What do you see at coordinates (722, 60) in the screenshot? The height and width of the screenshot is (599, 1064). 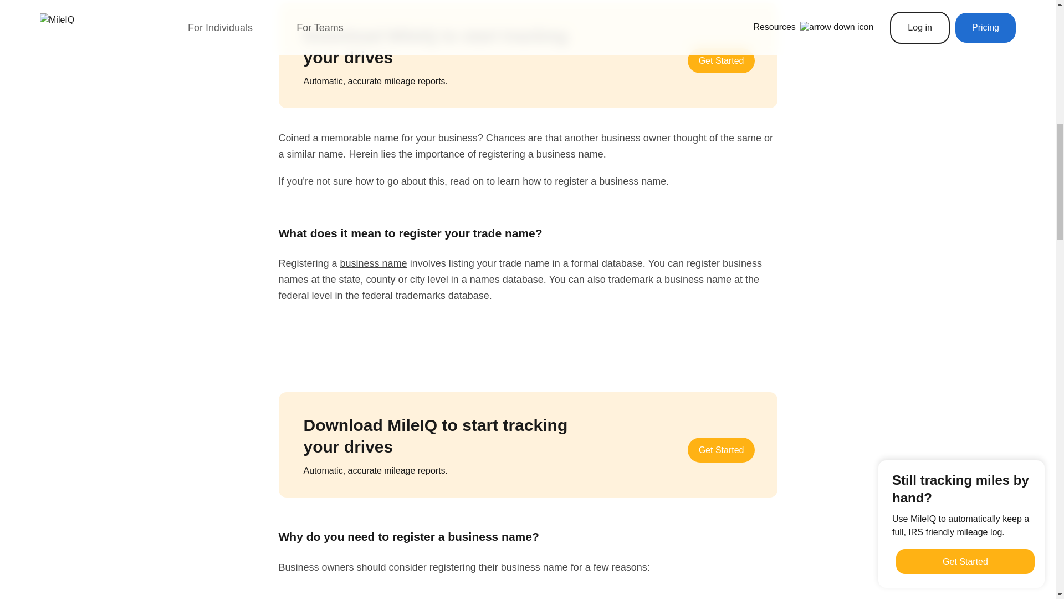 I see `Get Started` at bounding box center [722, 60].